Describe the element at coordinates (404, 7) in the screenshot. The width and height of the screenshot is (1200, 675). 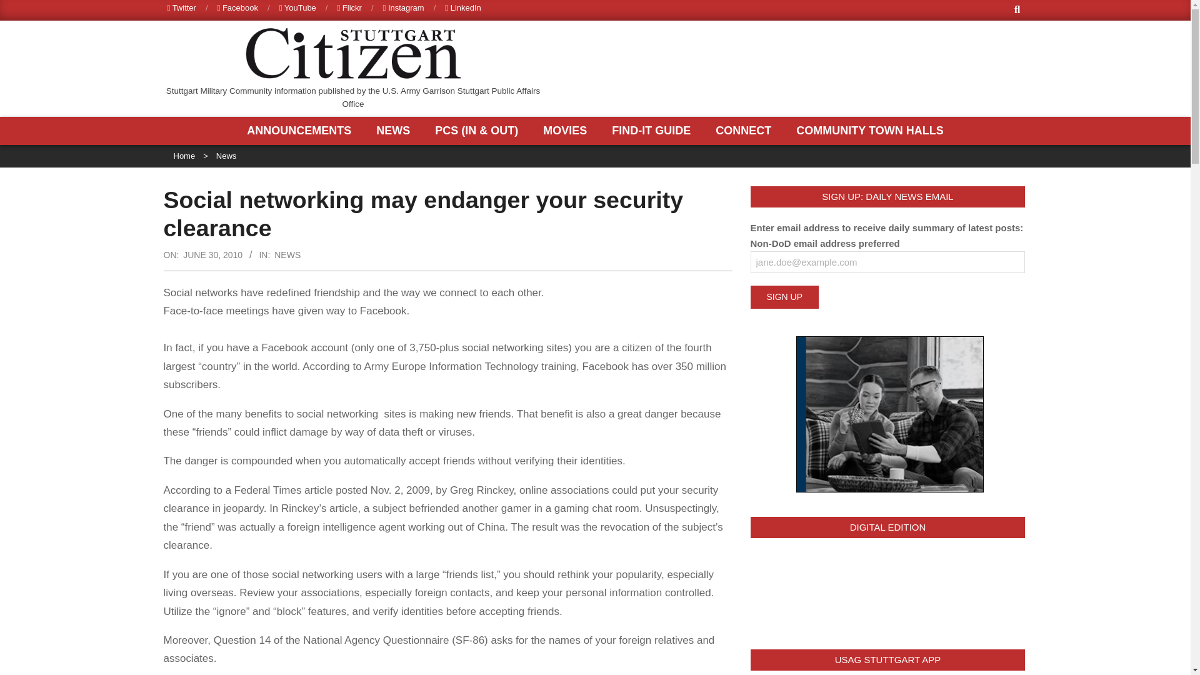
I see `Instagram` at that location.